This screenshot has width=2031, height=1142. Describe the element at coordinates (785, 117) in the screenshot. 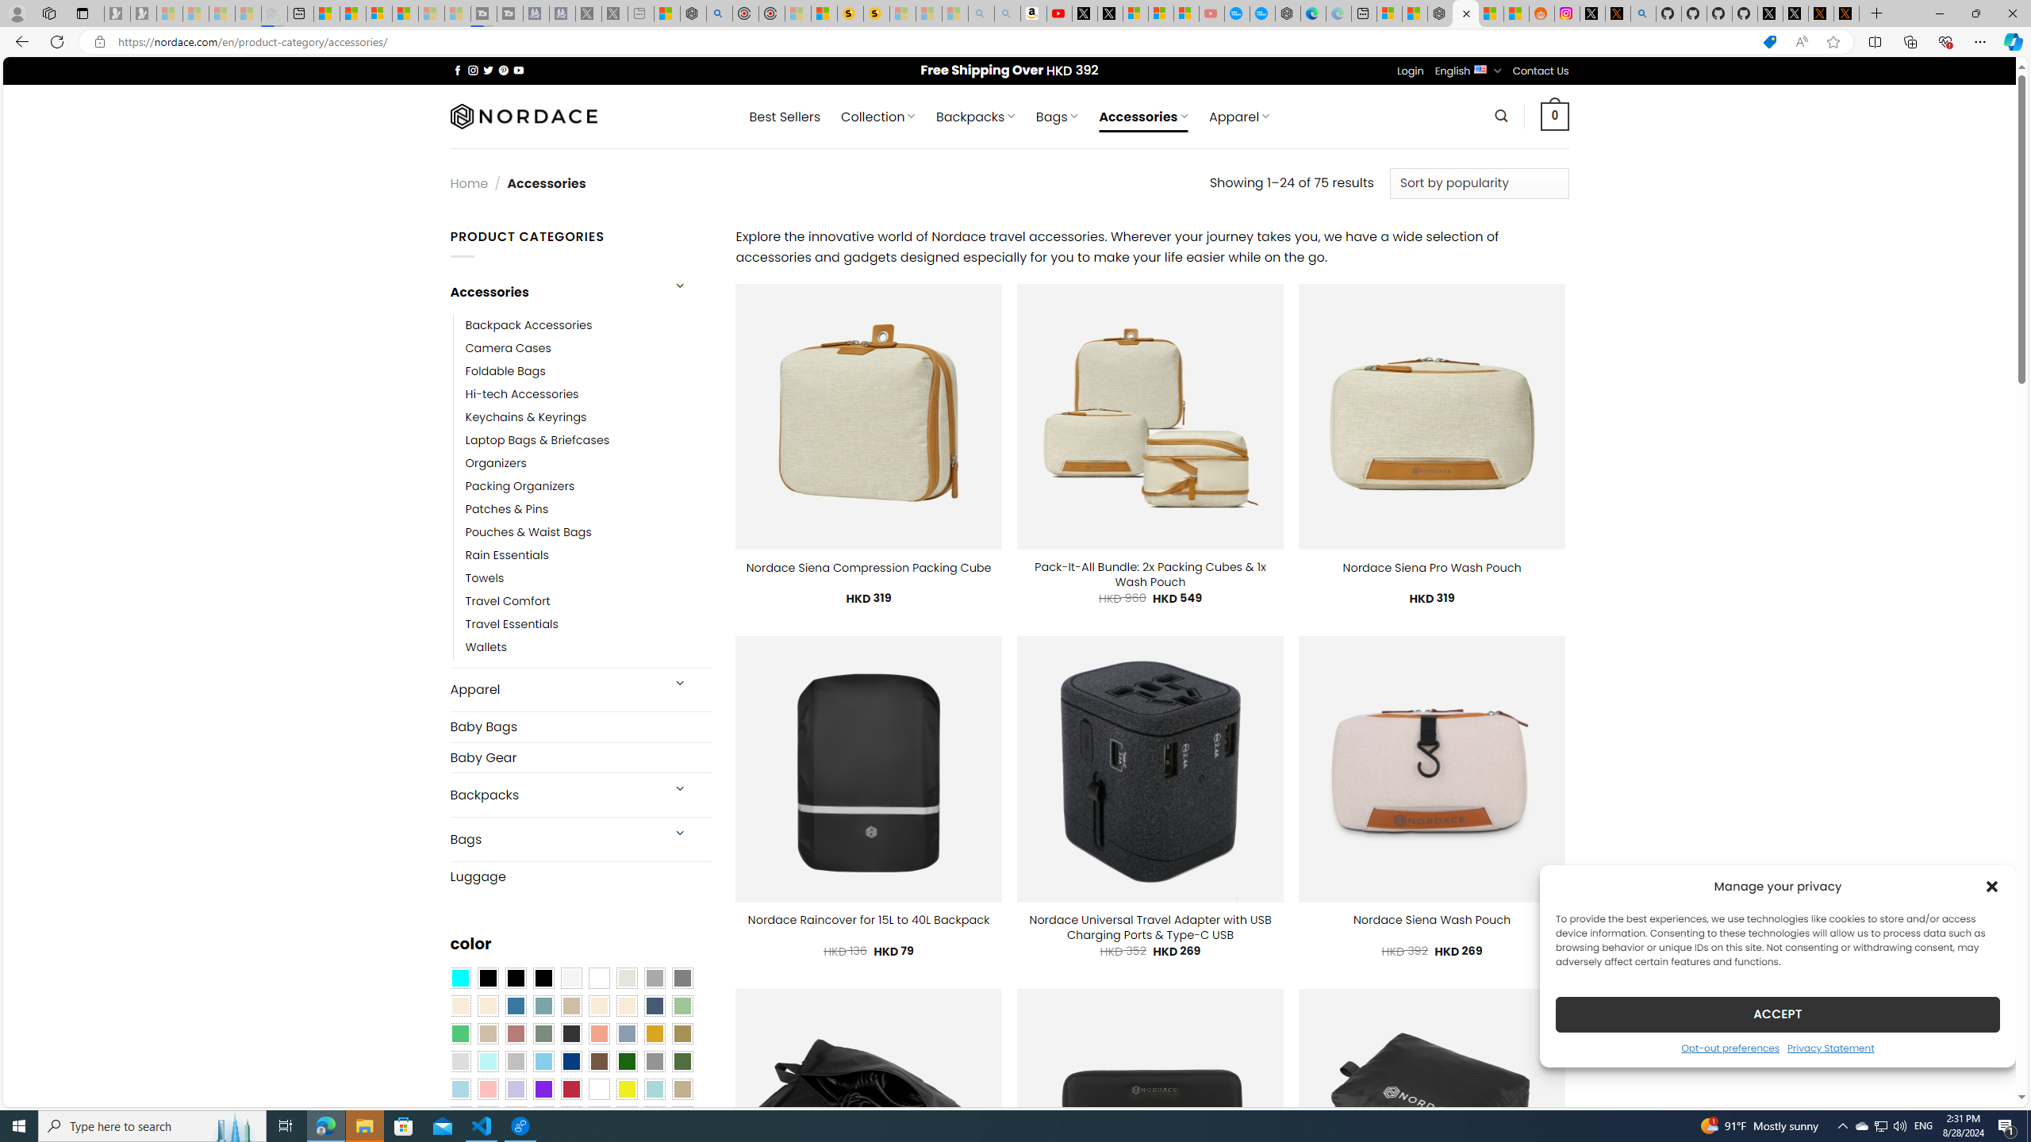

I see ` Best Sellers` at that location.